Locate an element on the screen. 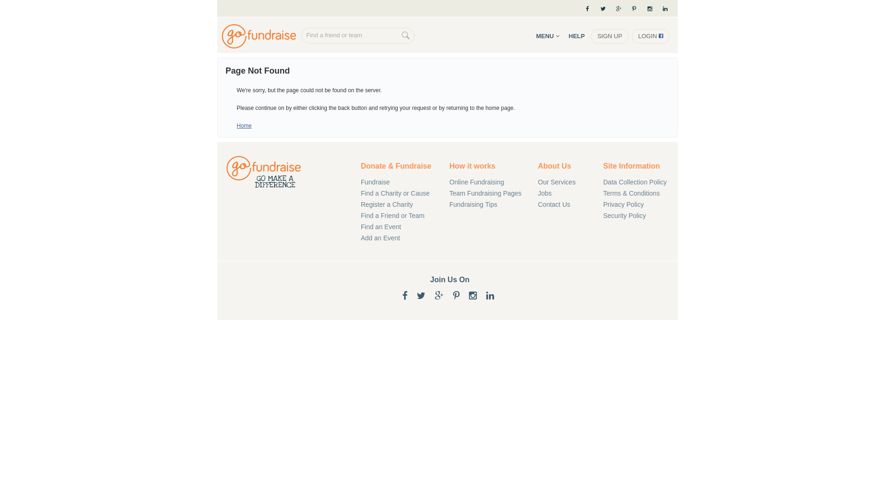 This screenshot has width=895, height=503. Facebook is located at coordinates (587, 9).